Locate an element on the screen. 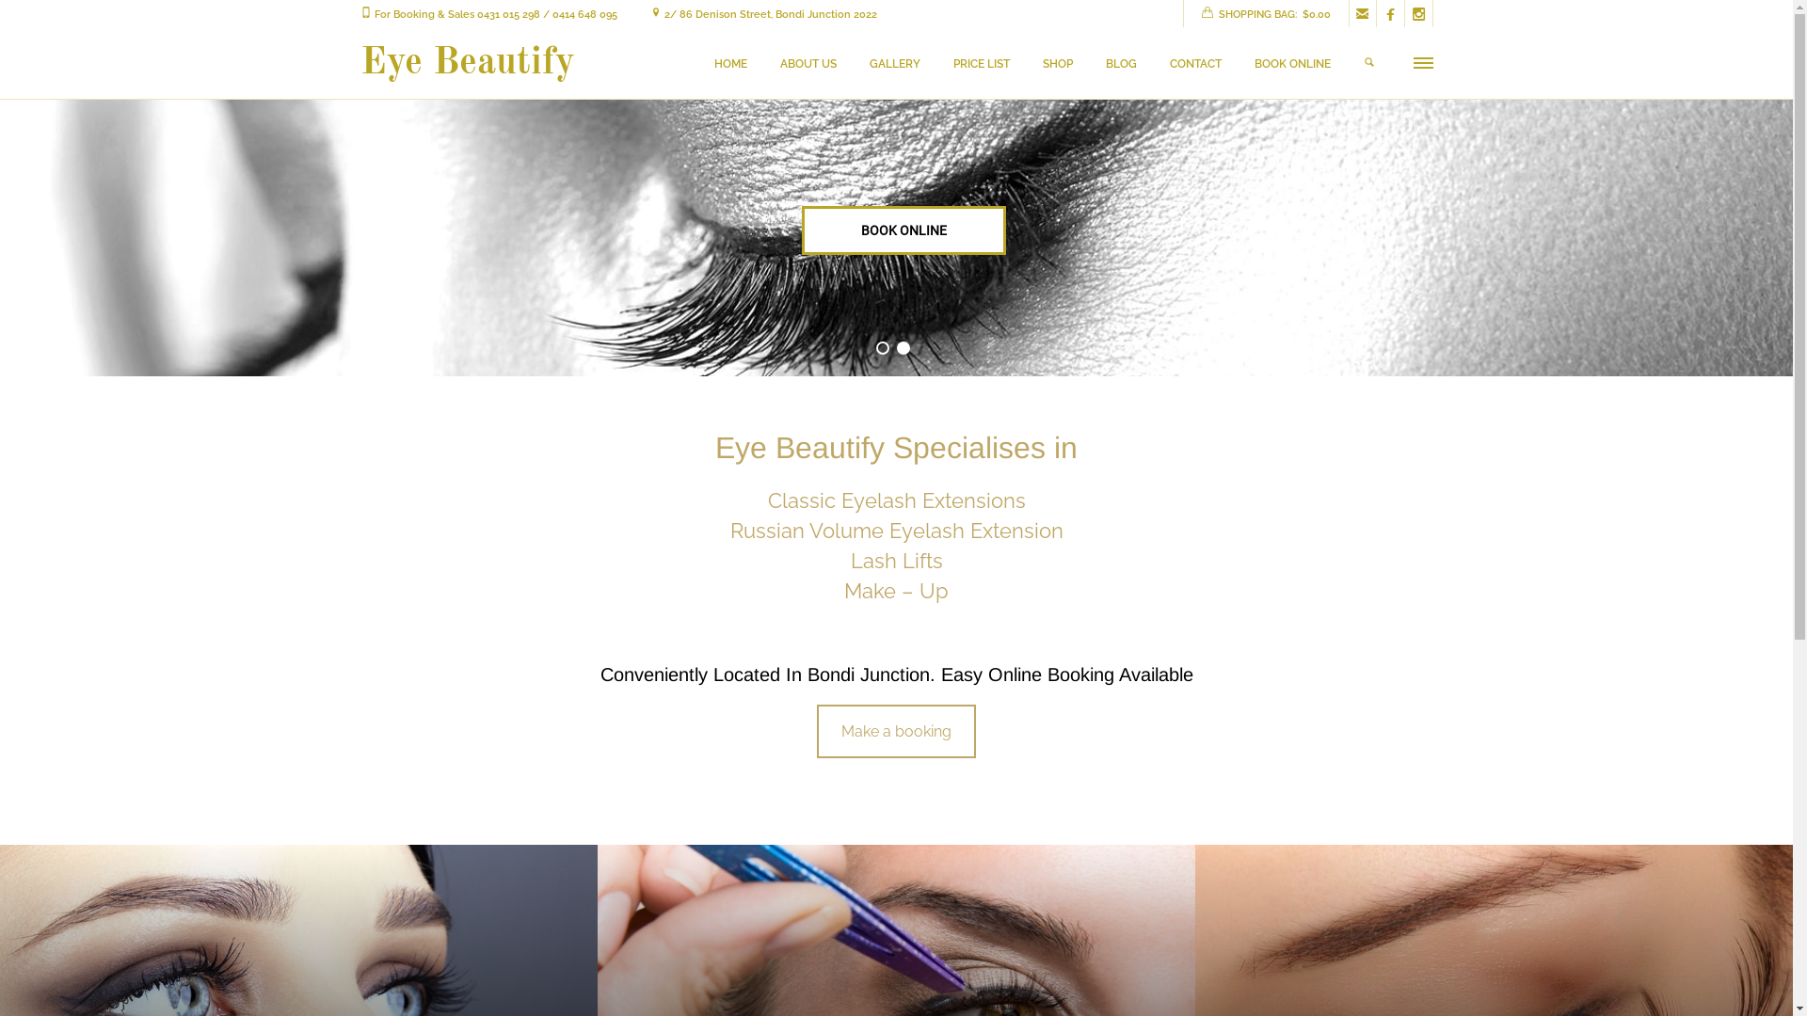 The width and height of the screenshot is (1807, 1016). BLOG is located at coordinates (1120, 64).